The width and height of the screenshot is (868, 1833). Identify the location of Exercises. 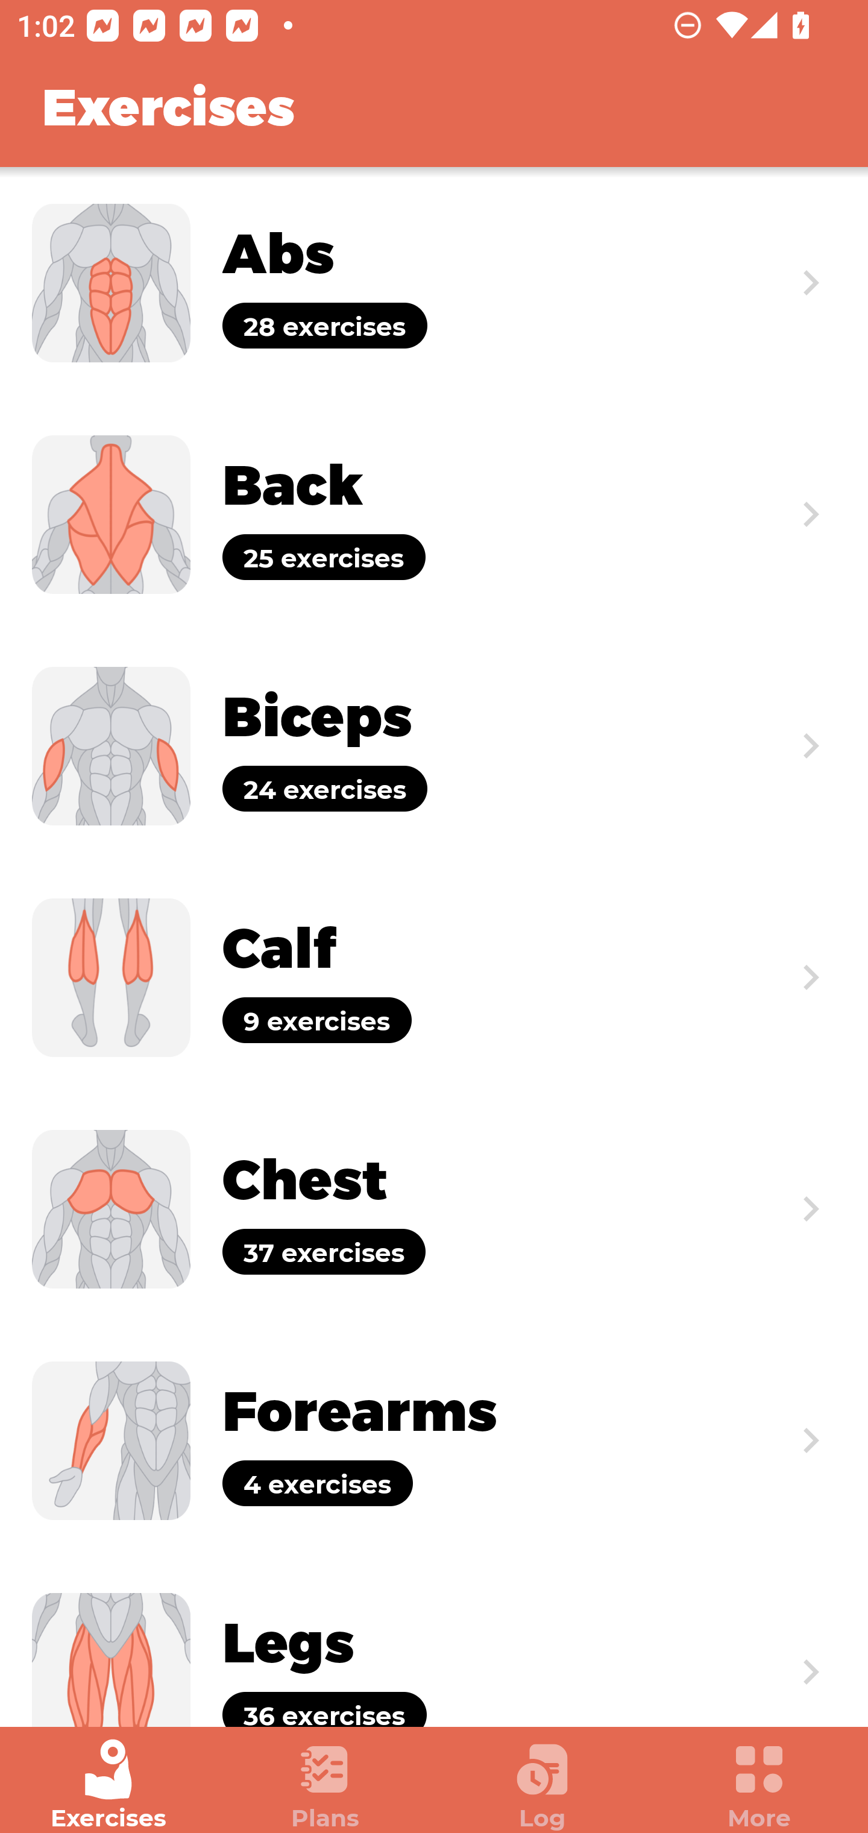
(108, 1785).